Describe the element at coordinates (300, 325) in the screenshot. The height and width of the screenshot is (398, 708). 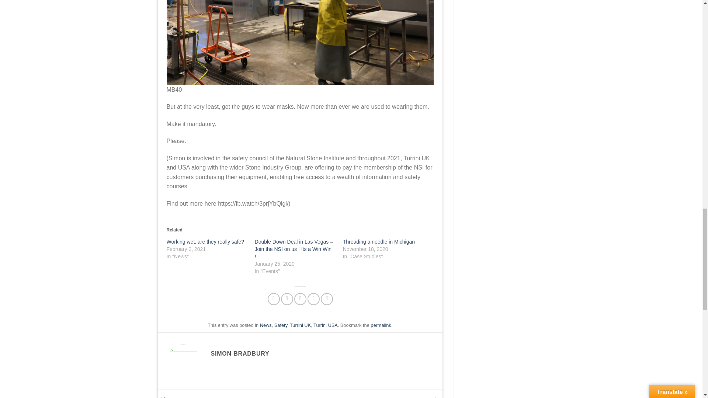
I see `Turrini UK` at that location.